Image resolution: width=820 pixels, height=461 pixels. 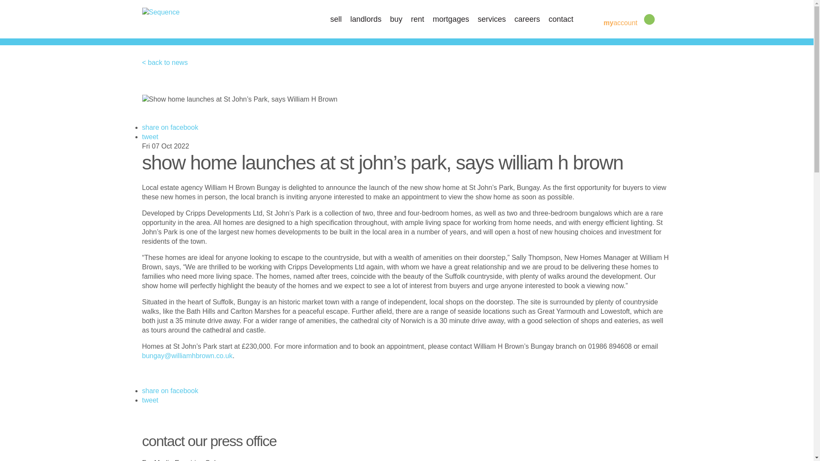 I want to click on myaccount, so click(x=613, y=22).